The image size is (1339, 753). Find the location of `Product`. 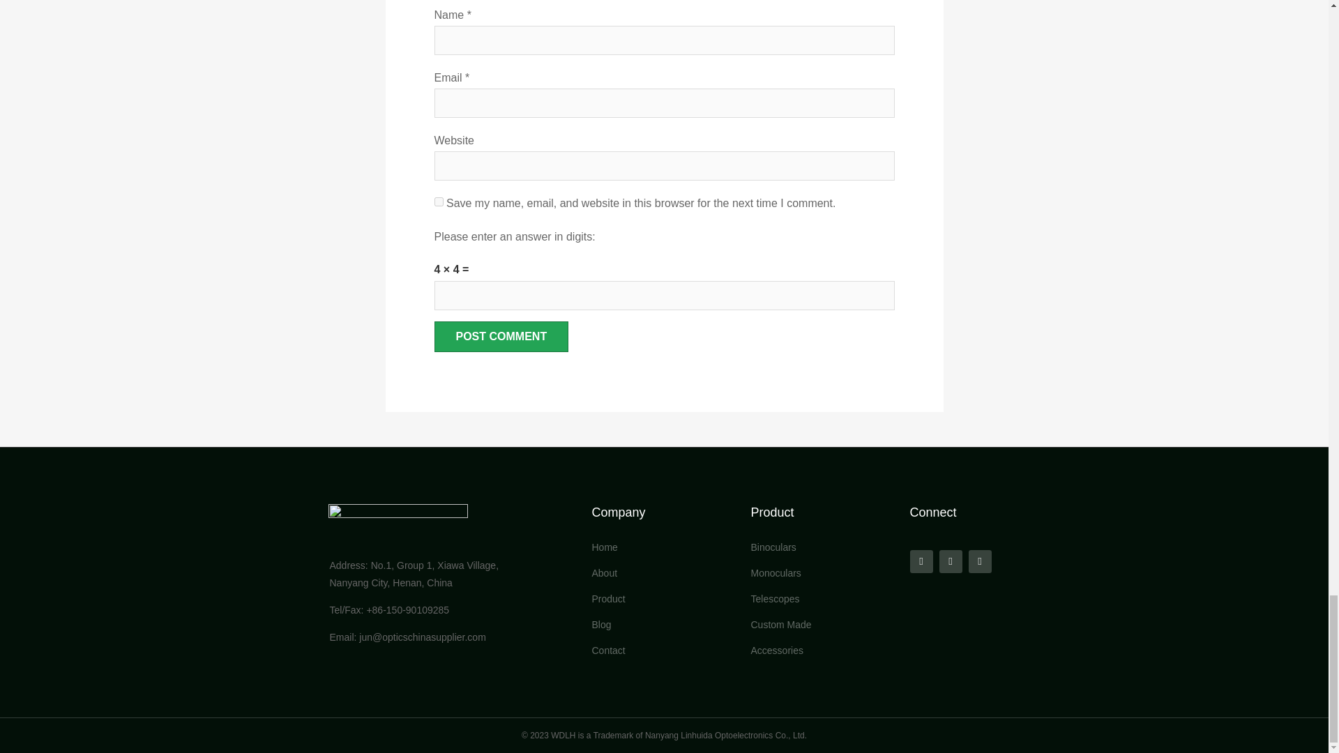

Product is located at coordinates (664, 598).